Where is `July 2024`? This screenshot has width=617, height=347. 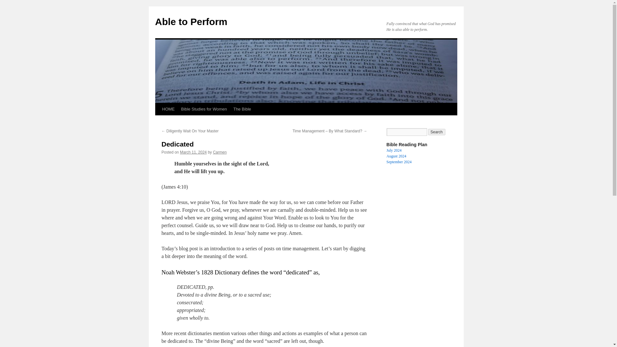
July 2024 is located at coordinates (394, 150).